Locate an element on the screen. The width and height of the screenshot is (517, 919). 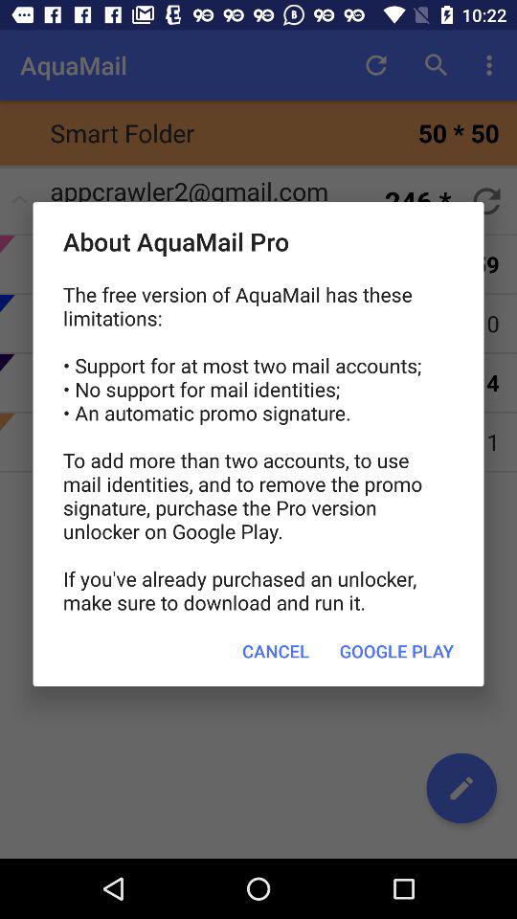
jump until the cancel is located at coordinates (276, 651).